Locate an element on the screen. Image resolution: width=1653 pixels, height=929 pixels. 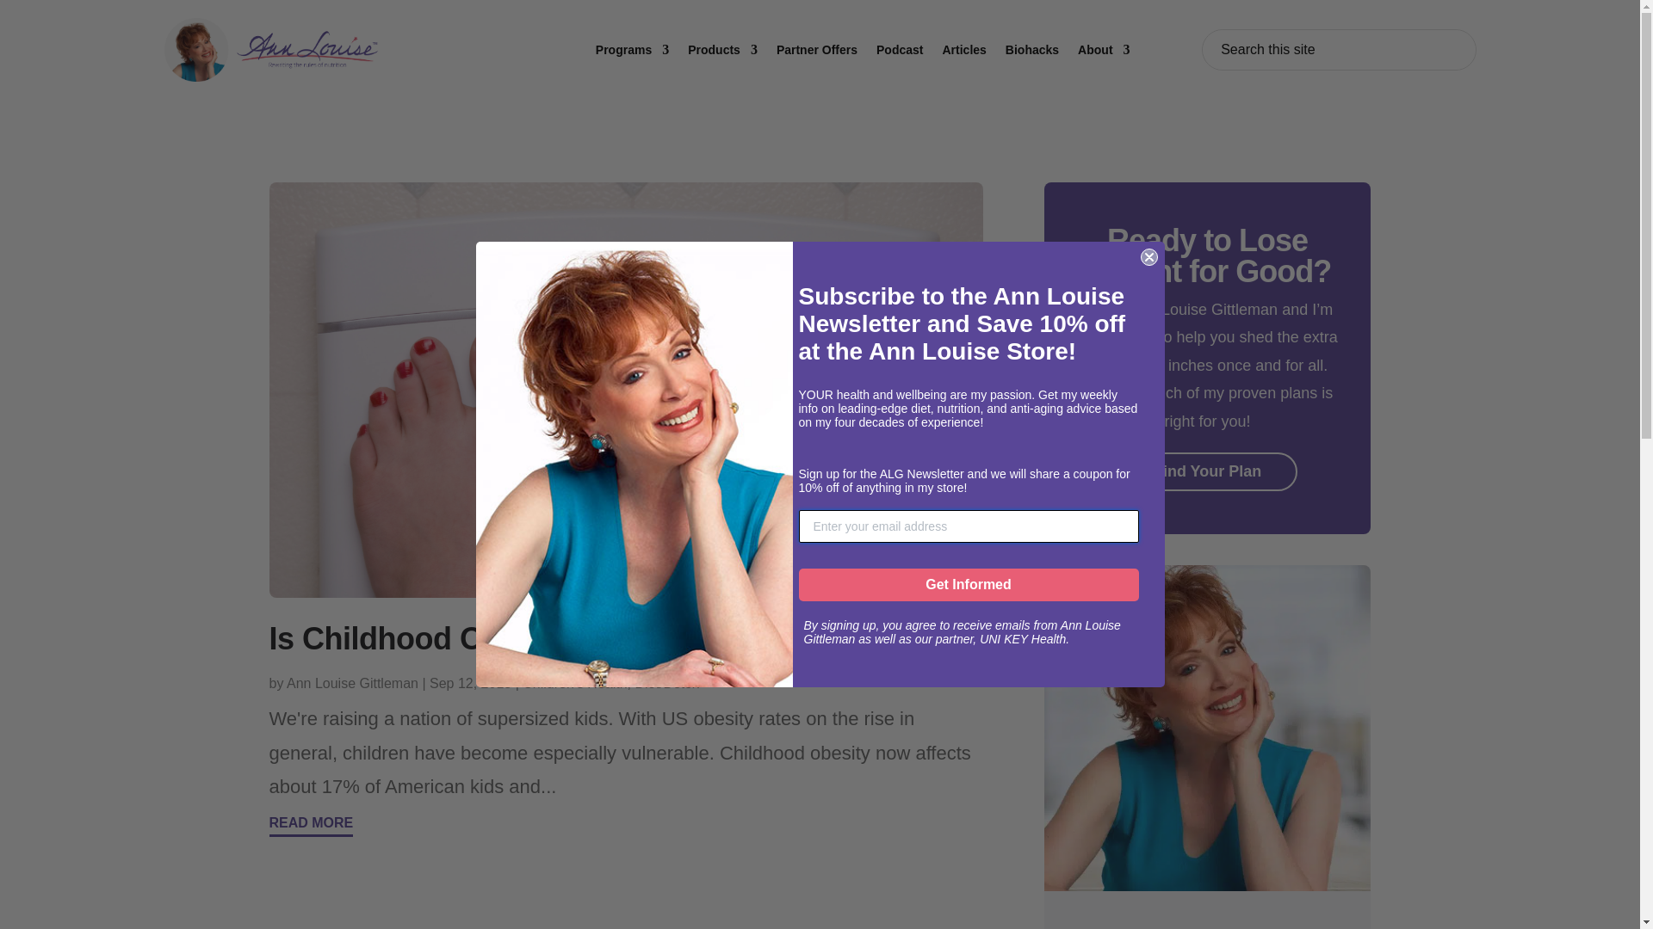
Programs is located at coordinates (632, 50).